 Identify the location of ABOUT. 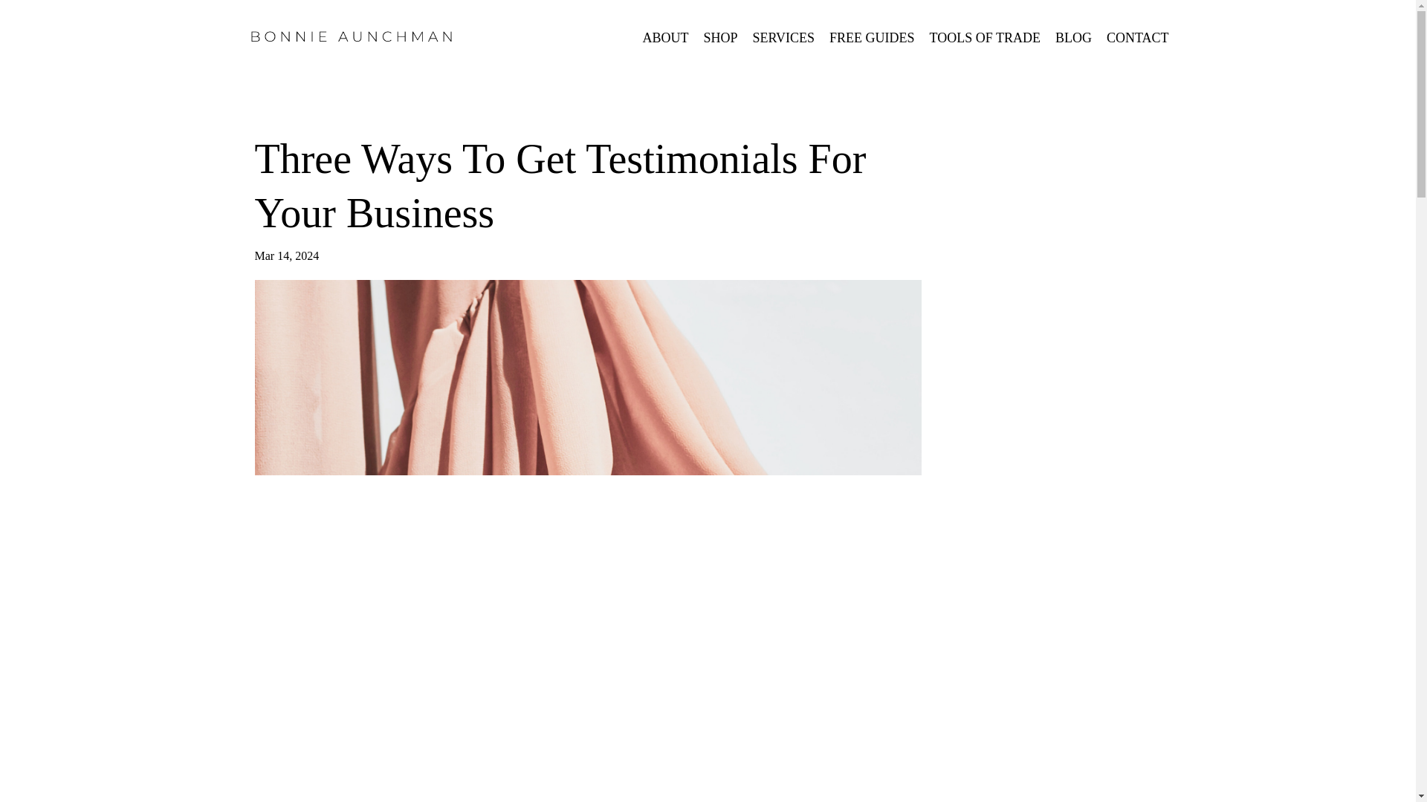
(664, 37).